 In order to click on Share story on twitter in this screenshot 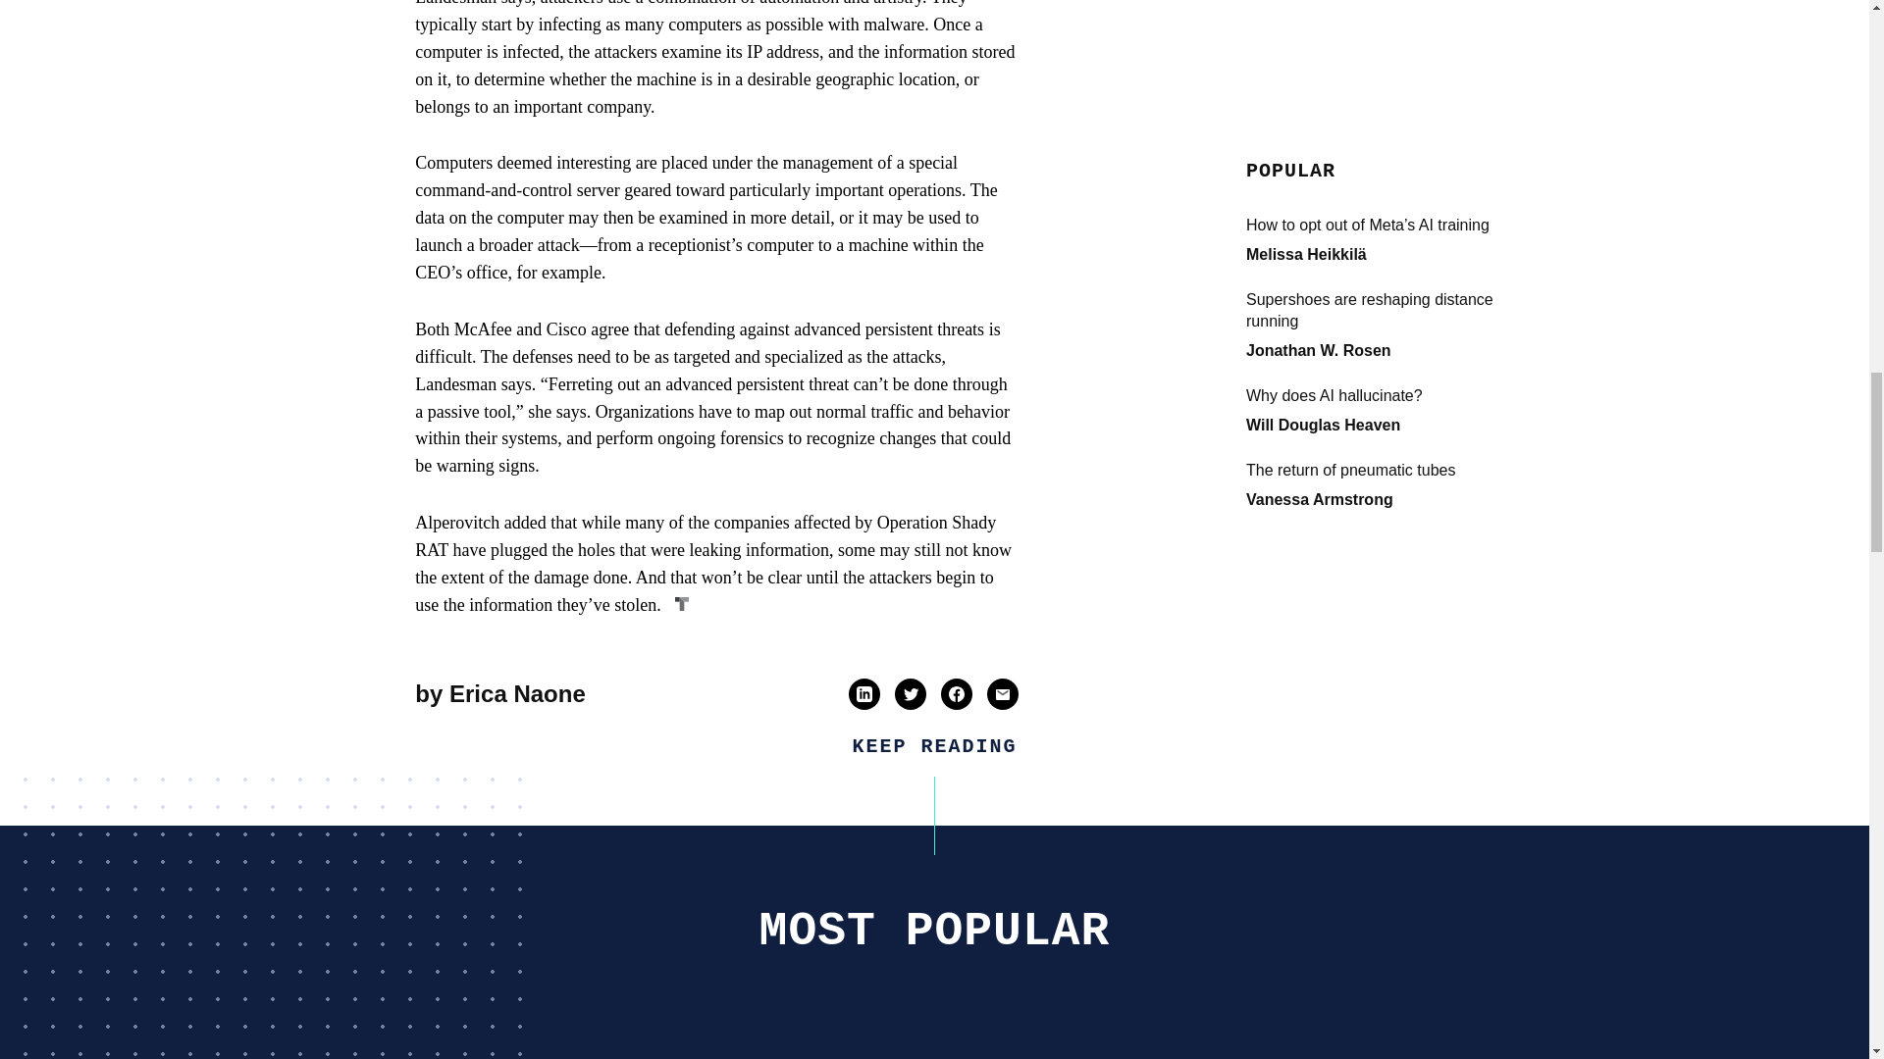, I will do `click(911, 694)`.